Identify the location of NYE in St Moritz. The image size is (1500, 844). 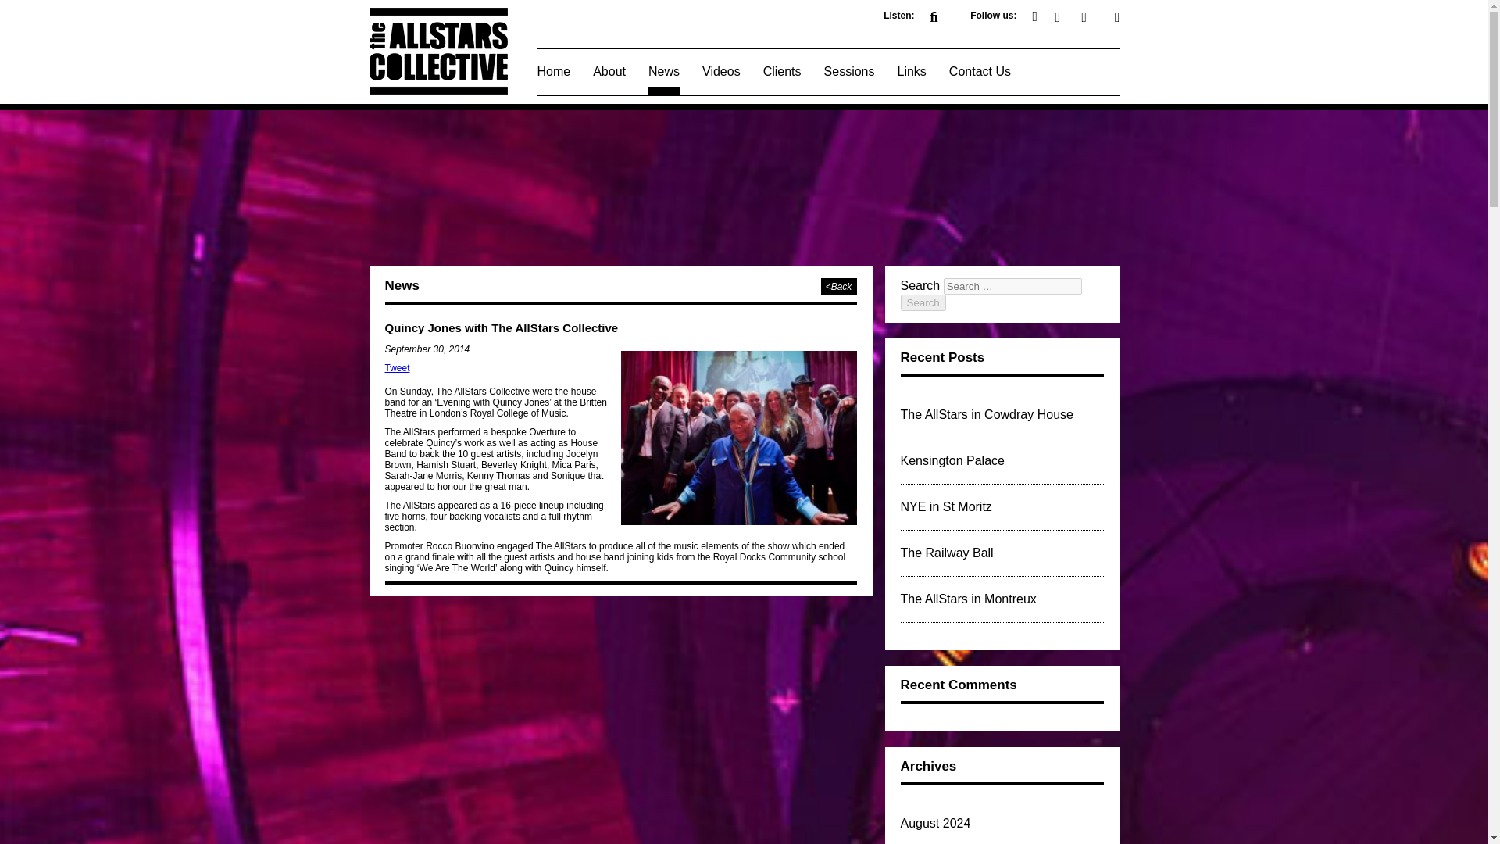
(945, 506).